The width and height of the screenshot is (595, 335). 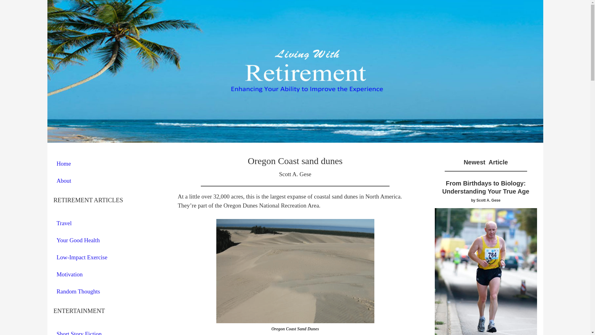 I want to click on Home, so click(x=104, y=164).